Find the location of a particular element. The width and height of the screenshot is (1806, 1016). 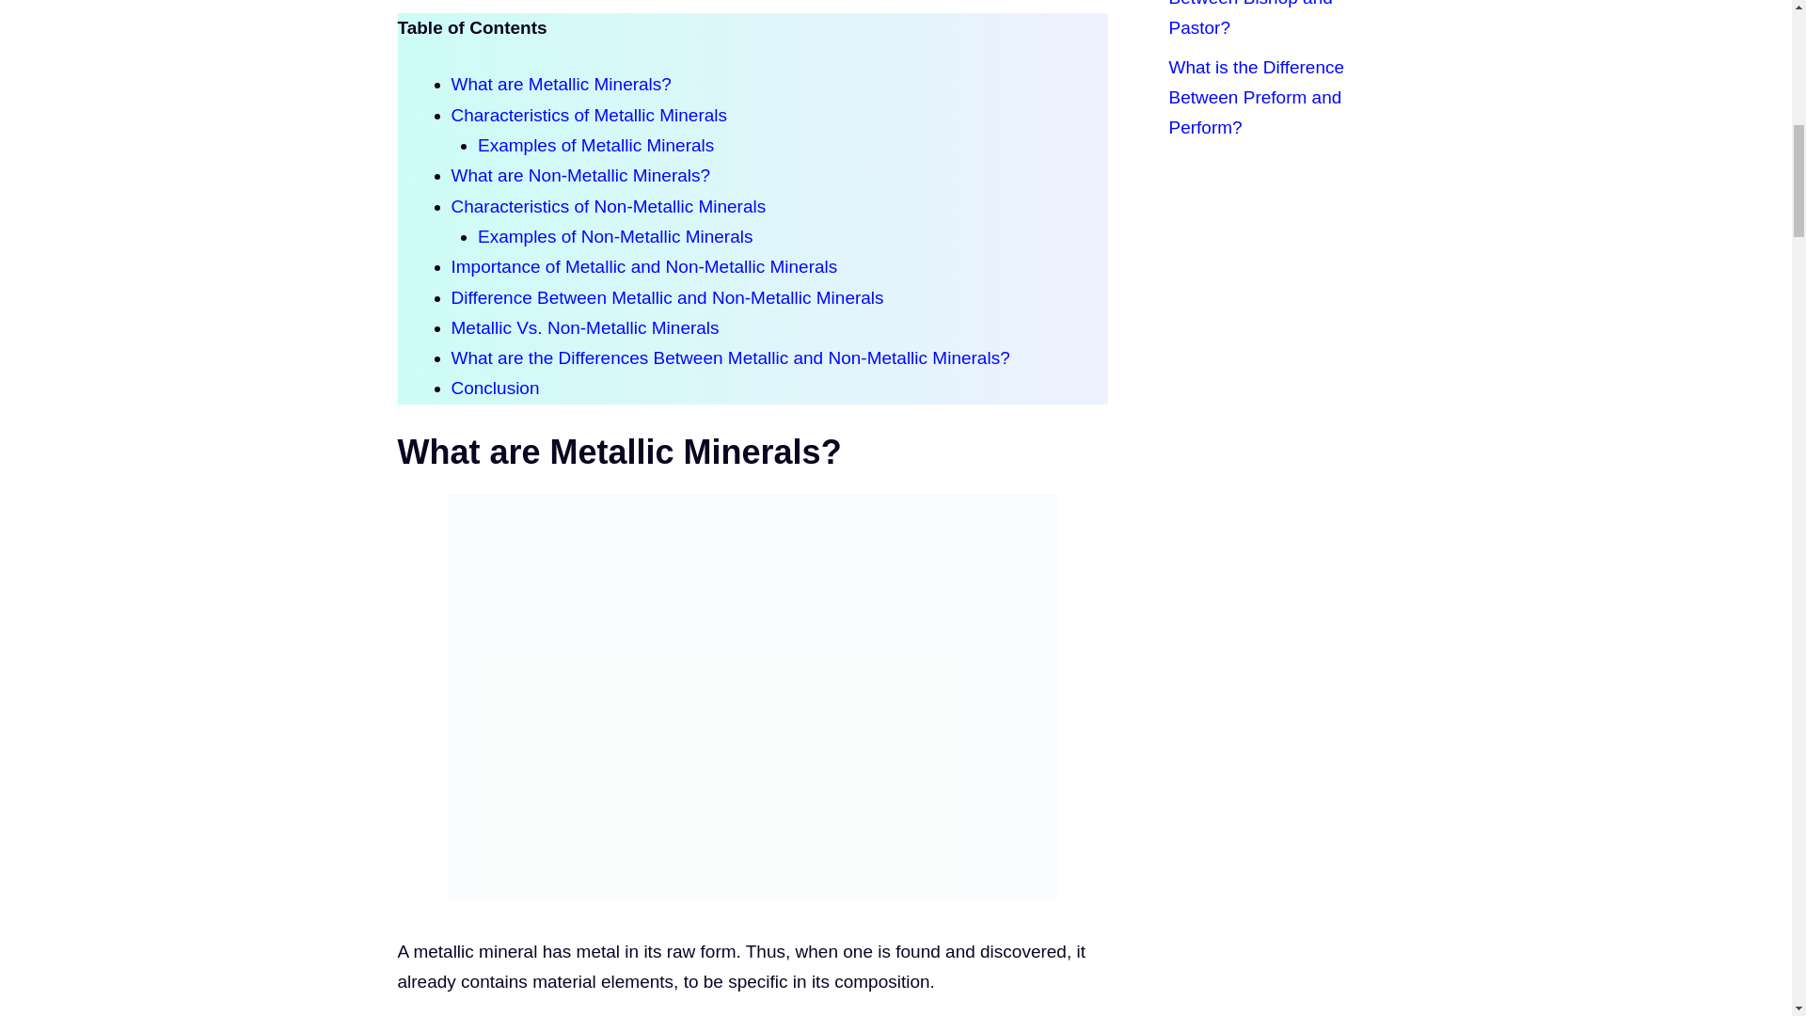

Characteristics of Non-Metallic Minerals is located at coordinates (609, 207).